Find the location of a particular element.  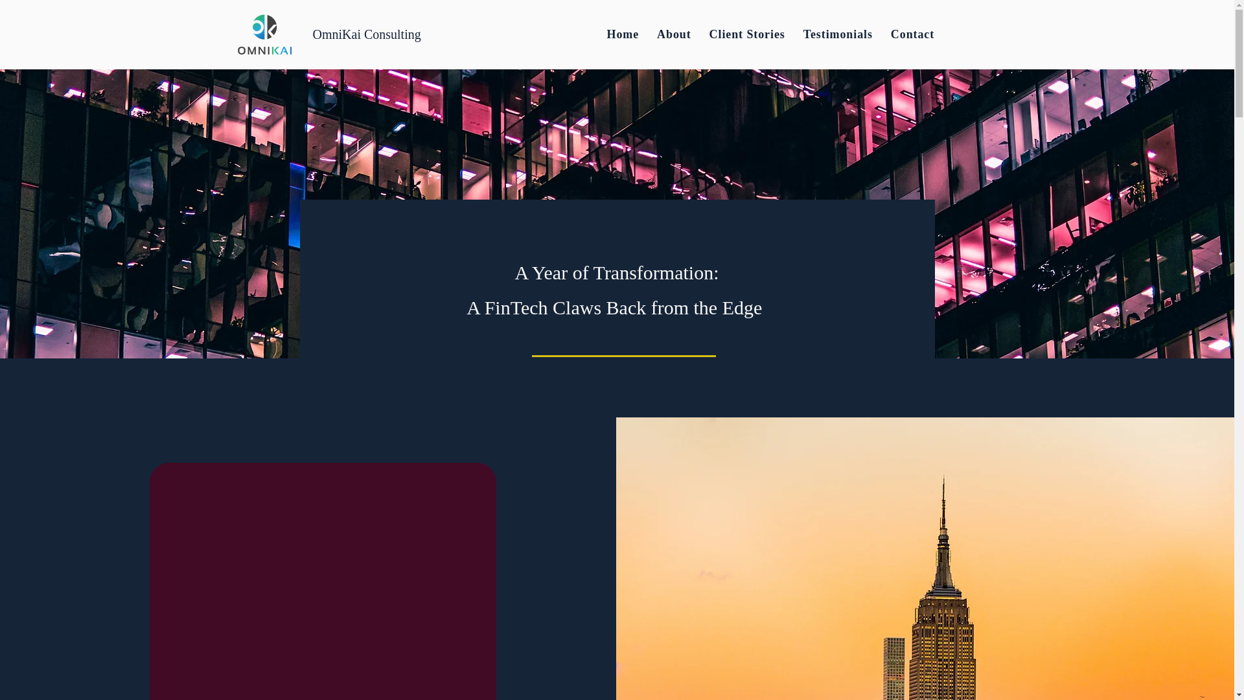

Contact is located at coordinates (912, 34).